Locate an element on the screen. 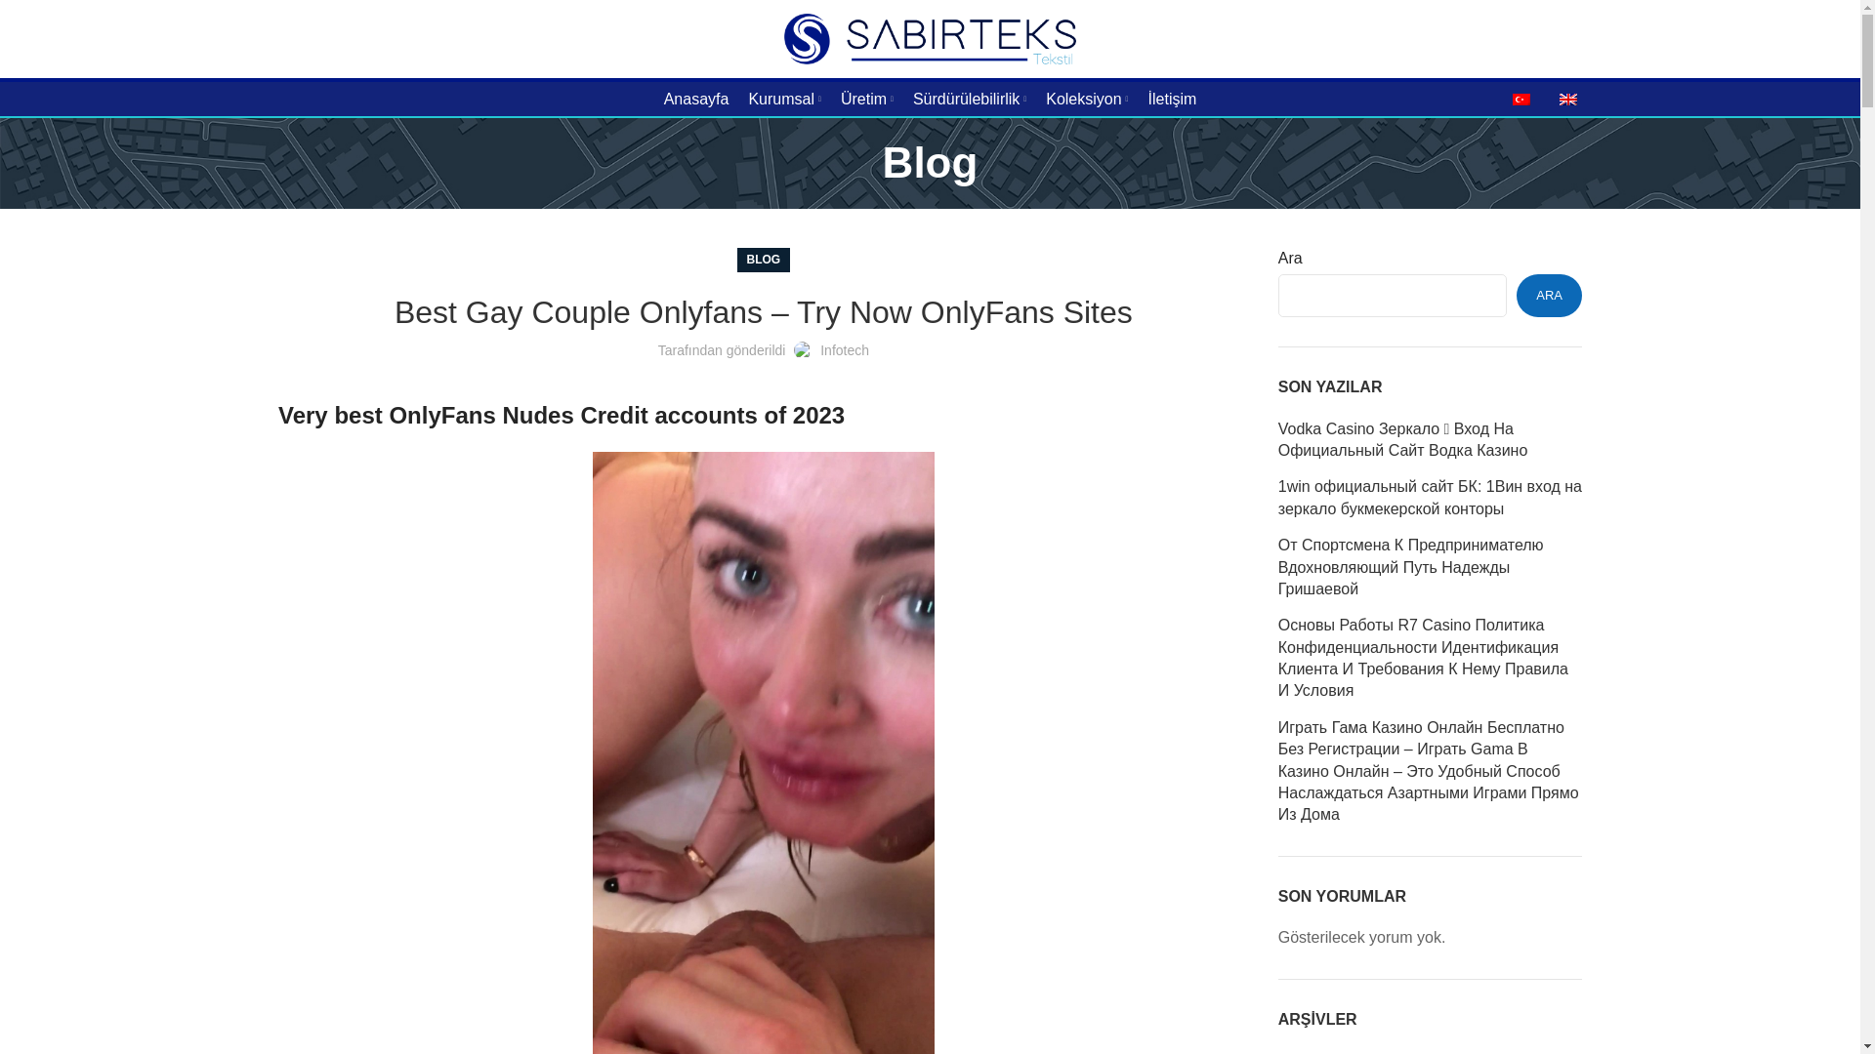 This screenshot has width=1875, height=1054. Turkish is located at coordinates (1521, 100).